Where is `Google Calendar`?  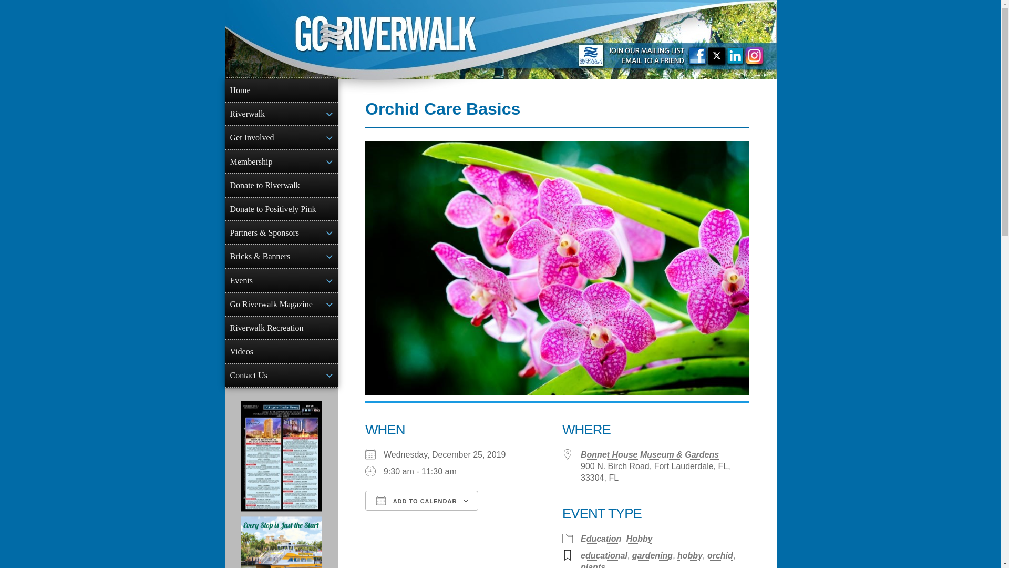 Google Calendar is located at coordinates (521, 519).